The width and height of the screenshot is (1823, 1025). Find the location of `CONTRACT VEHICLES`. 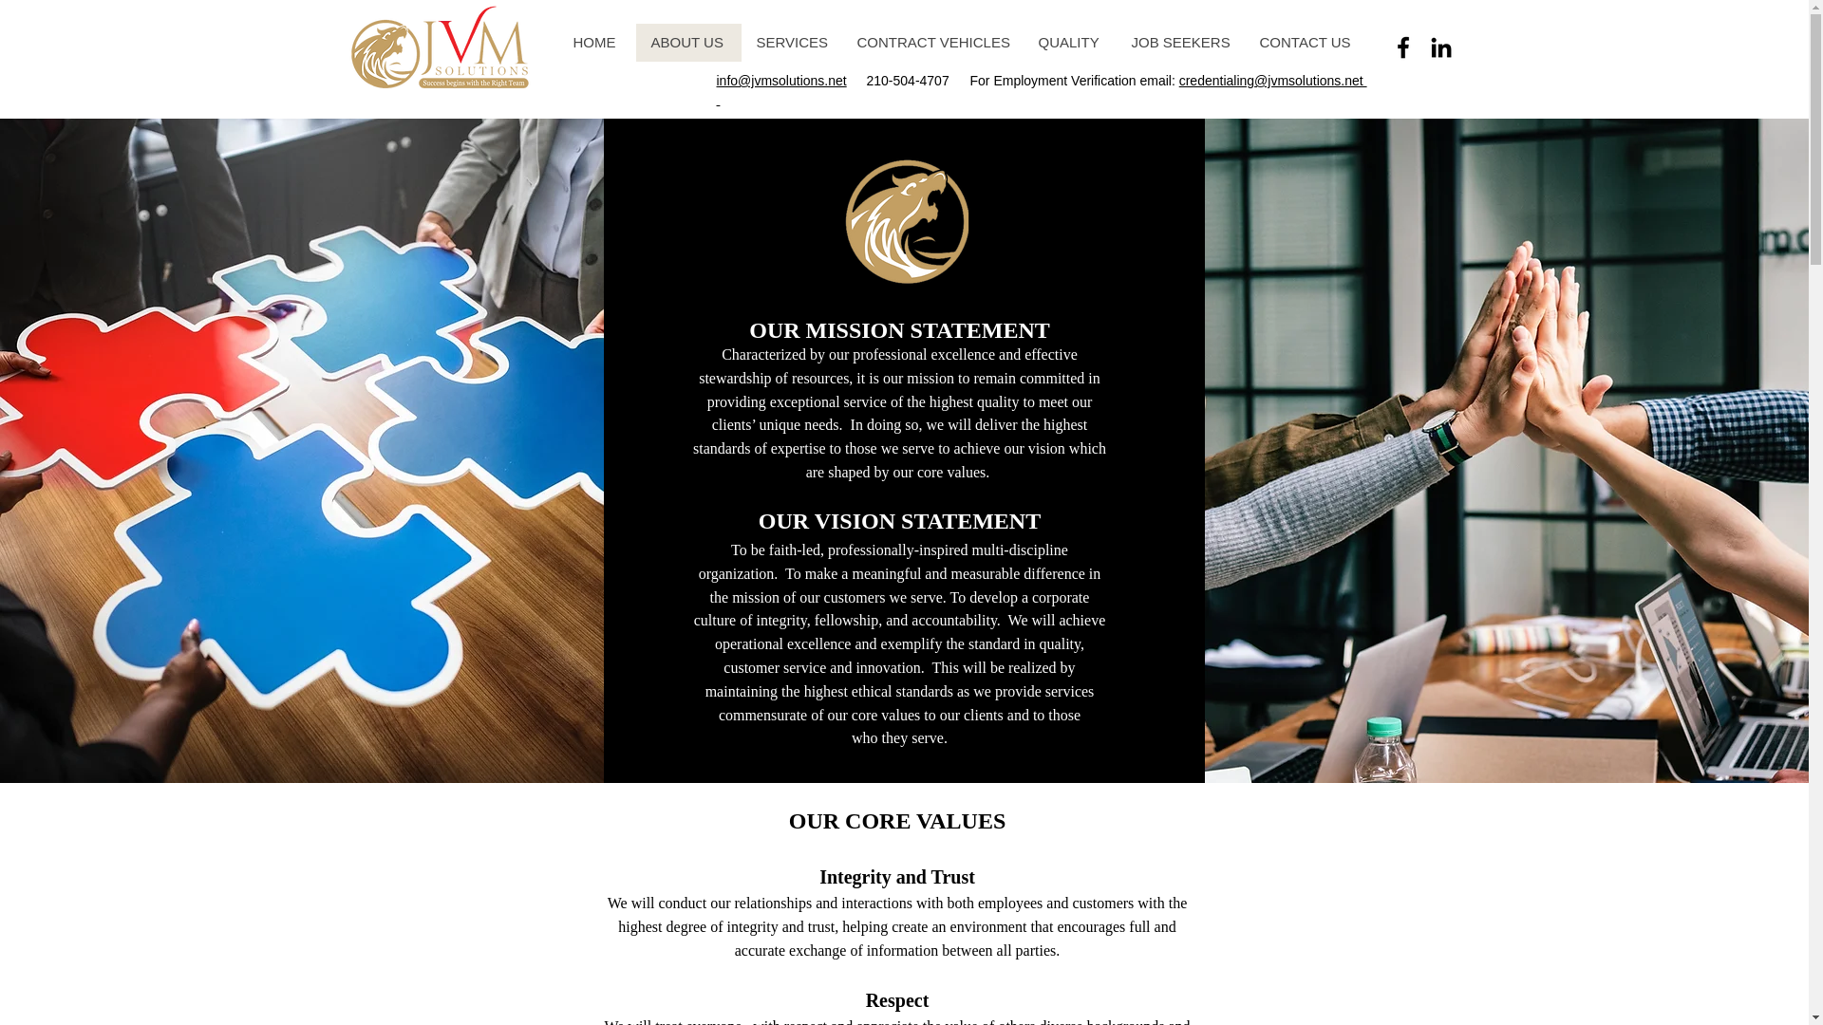

CONTRACT VEHICLES is located at coordinates (931, 42).